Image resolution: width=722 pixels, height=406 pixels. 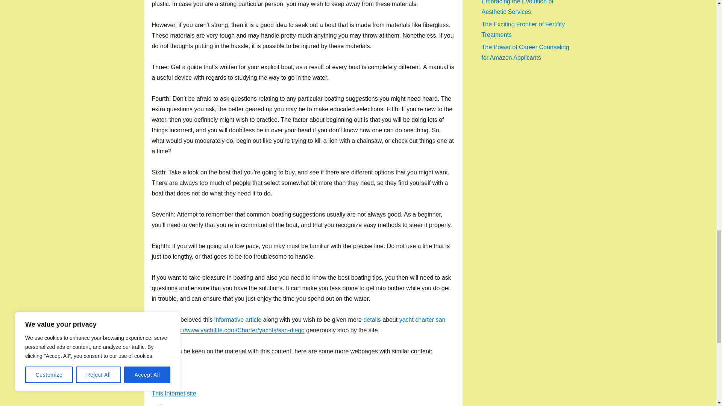 I want to click on This Internet site, so click(x=174, y=393).